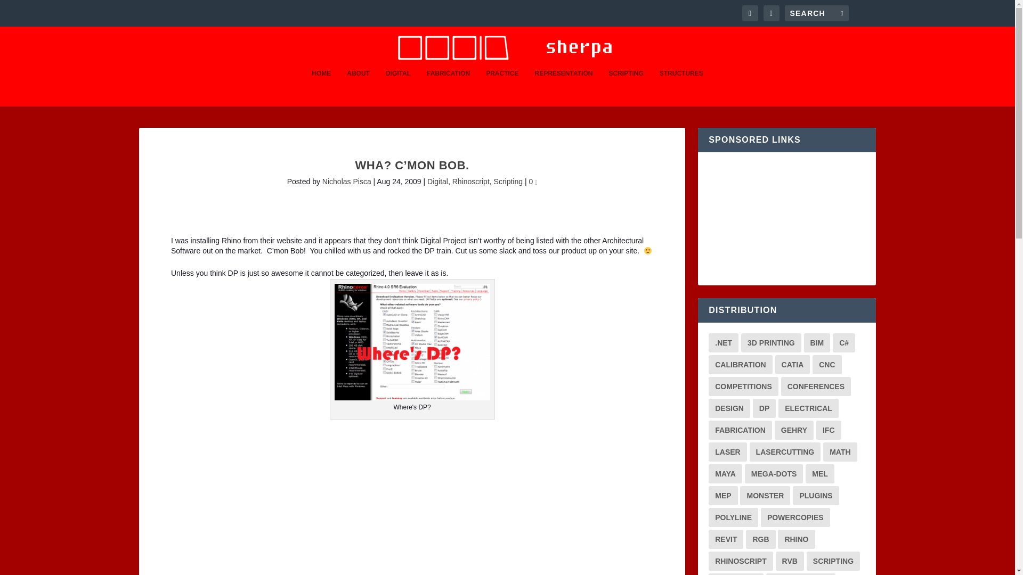 The height and width of the screenshot is (575, 1023). What do you see at coordinates (816, 13) in the screenshot?
I see `Search for:` at bounding box center [816, 13].